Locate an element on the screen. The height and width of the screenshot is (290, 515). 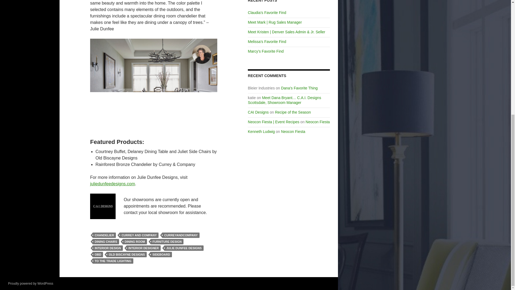
INTERIOR DESIGN is located at coordinates (108, 248).